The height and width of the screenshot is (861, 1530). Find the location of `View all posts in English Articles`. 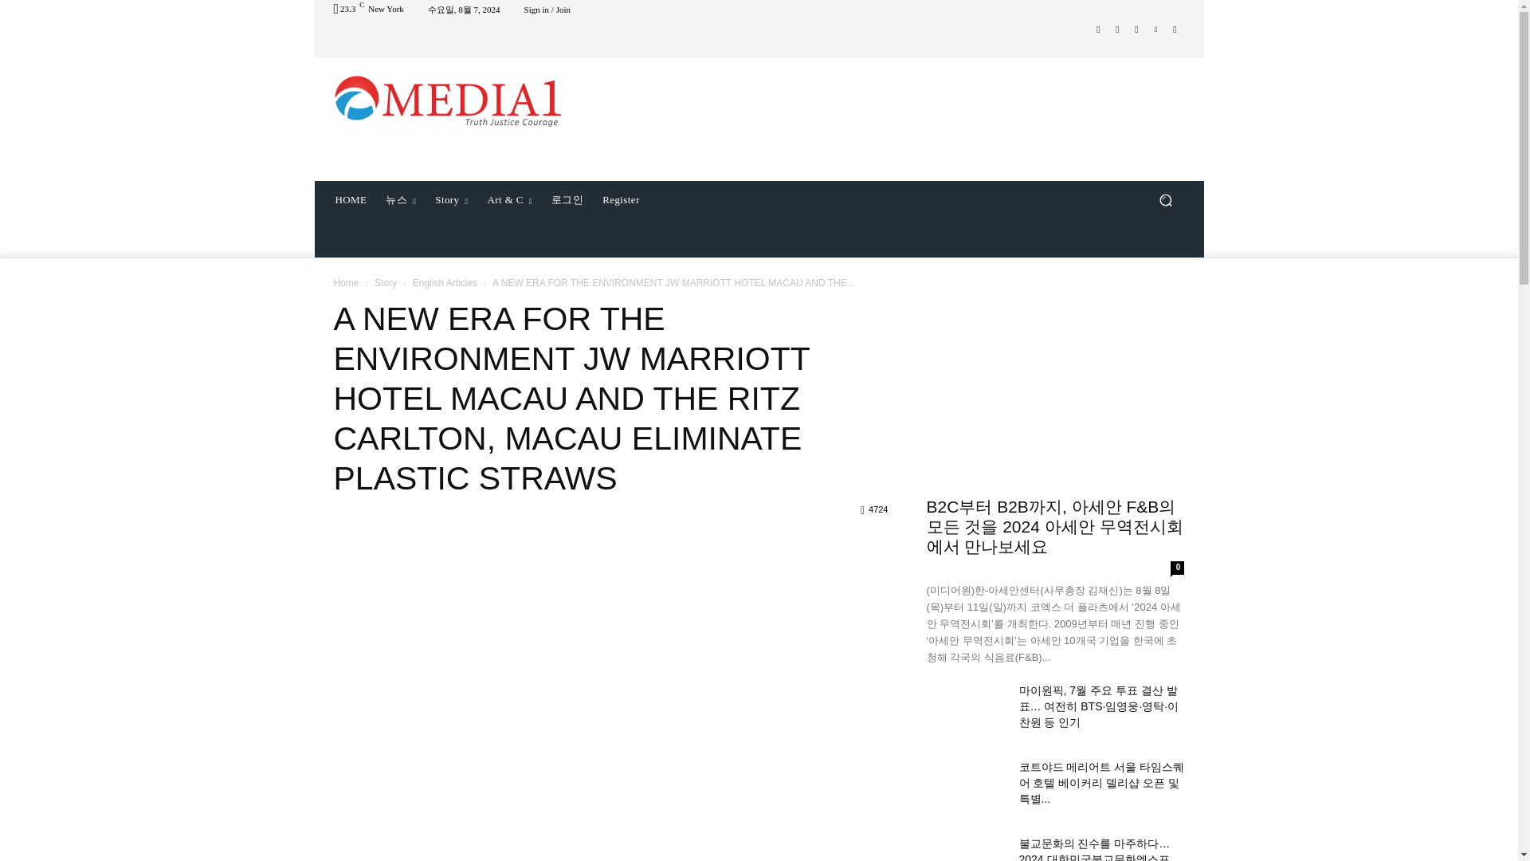

View all posts in English Articles is located at coordinates (445, 282).